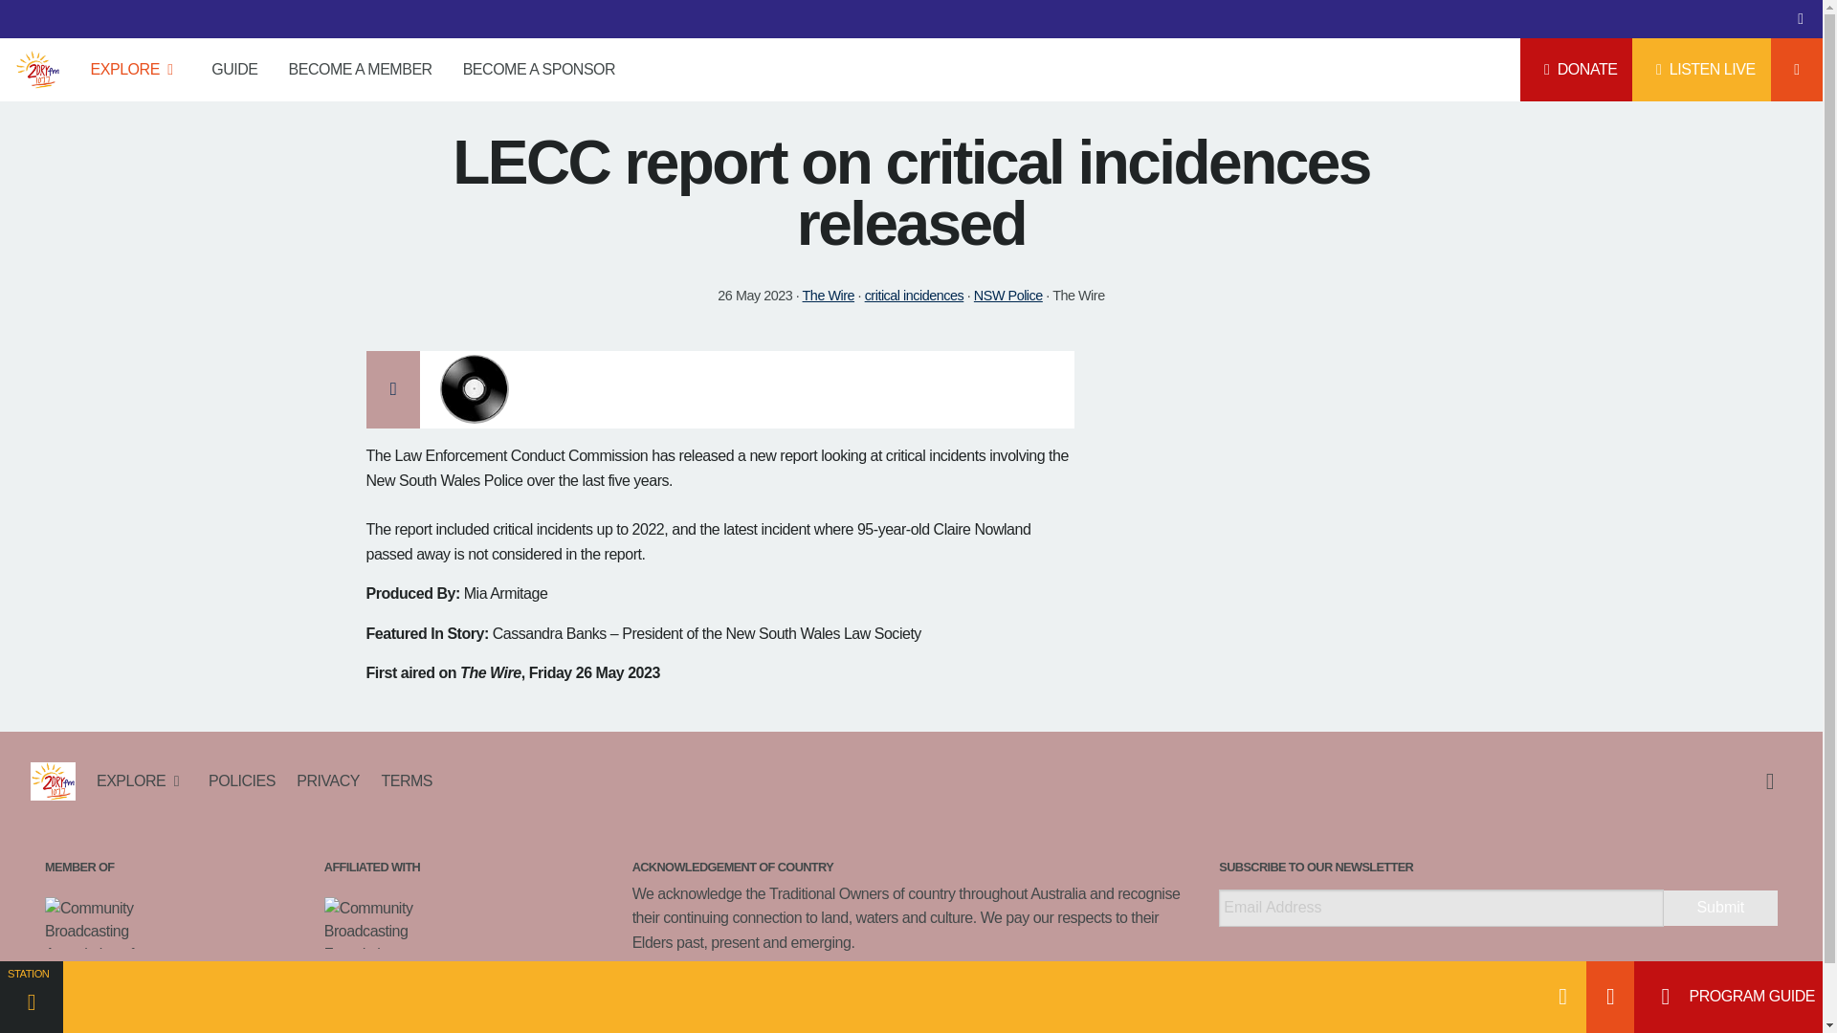  Describe the element at coordinates (242, 780) in the screenshot. I see `POLICIES` at that location.